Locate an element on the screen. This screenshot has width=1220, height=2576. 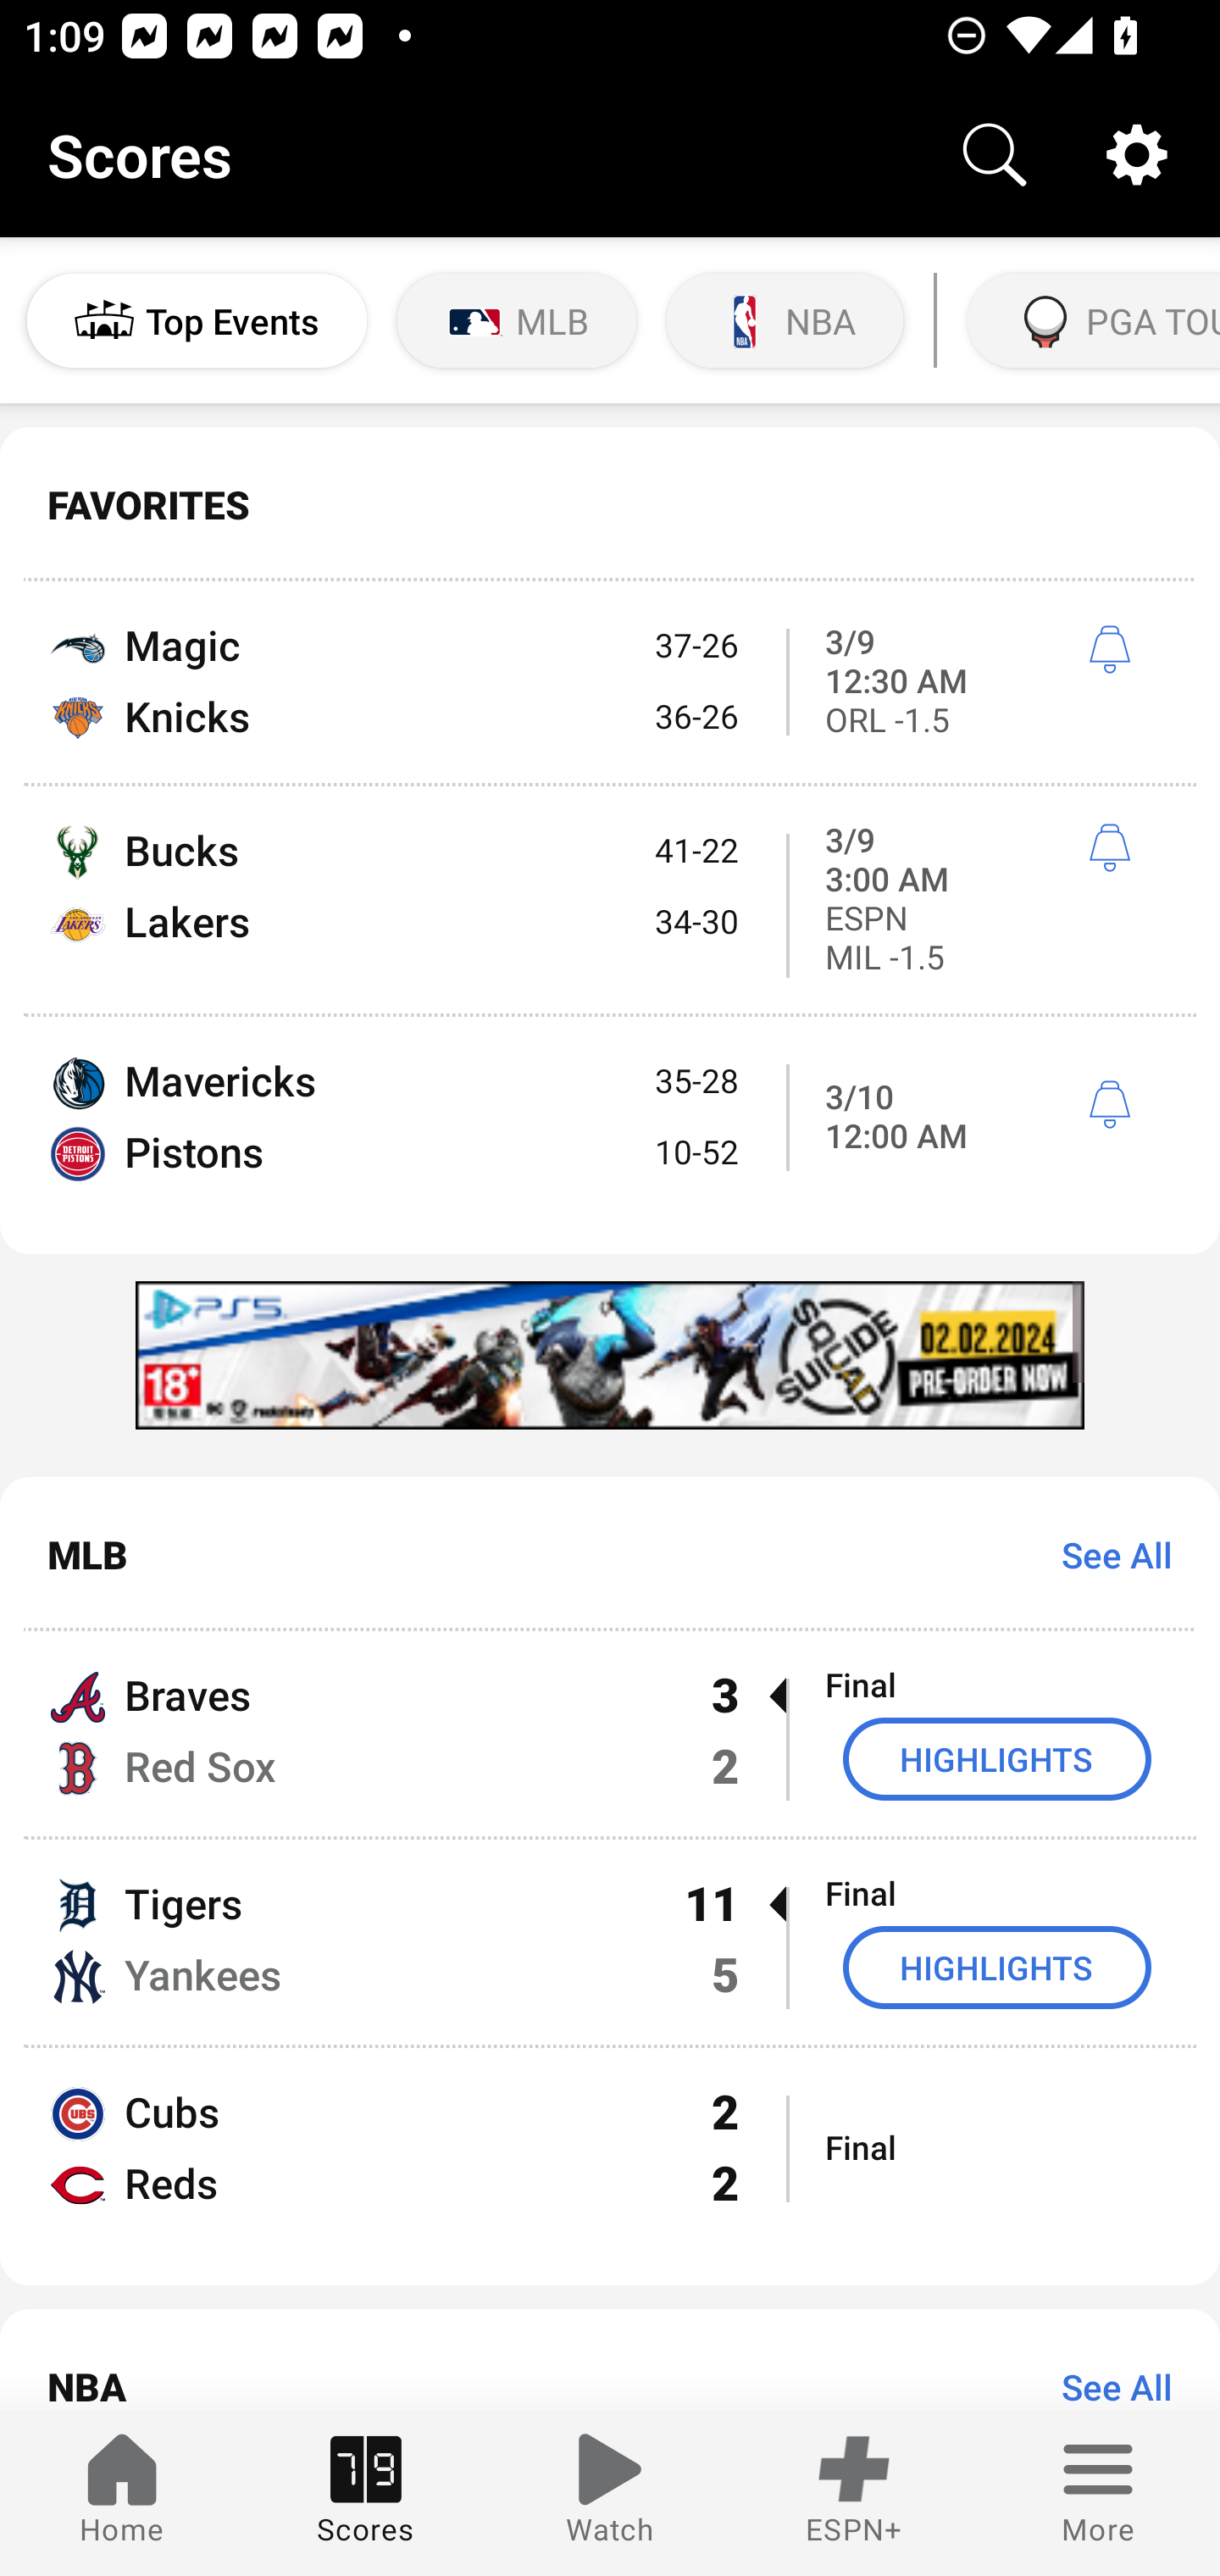
ESPN+ is located at coordinates (854, 2493).